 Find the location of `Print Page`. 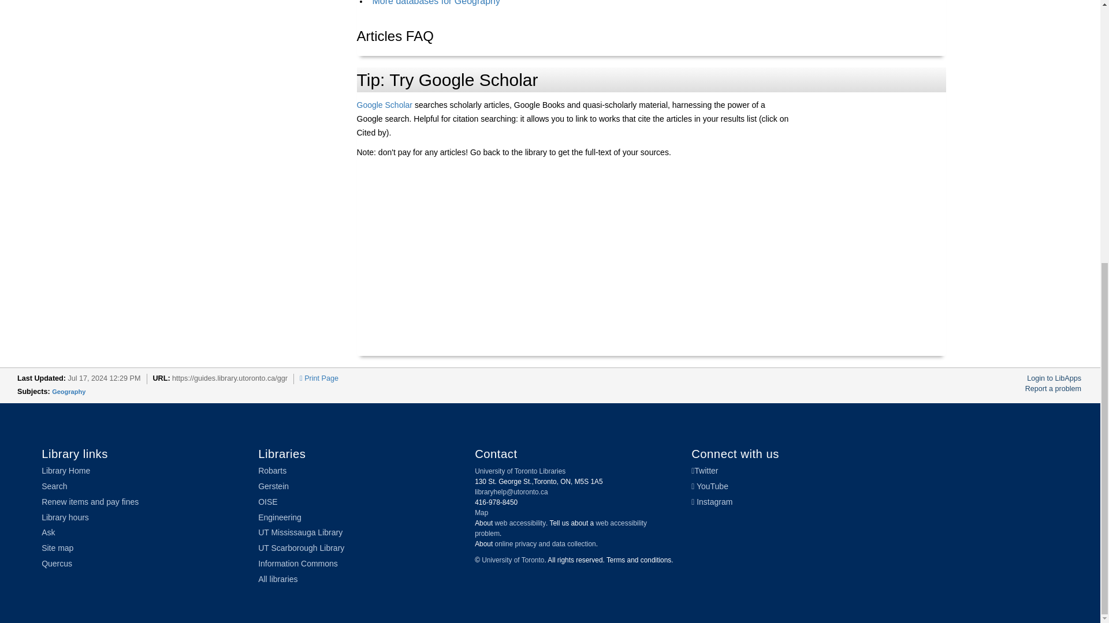

Print Page is located at coordinates (319, 378).